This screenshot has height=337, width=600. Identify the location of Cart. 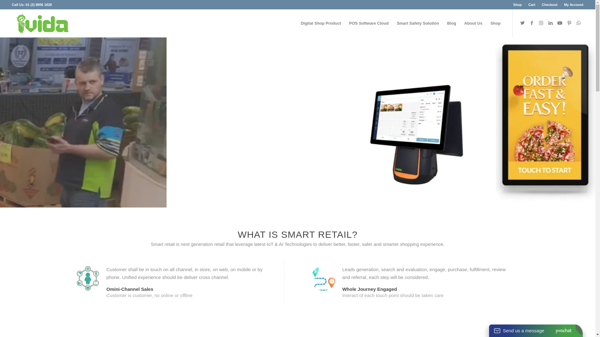
(532, 5).